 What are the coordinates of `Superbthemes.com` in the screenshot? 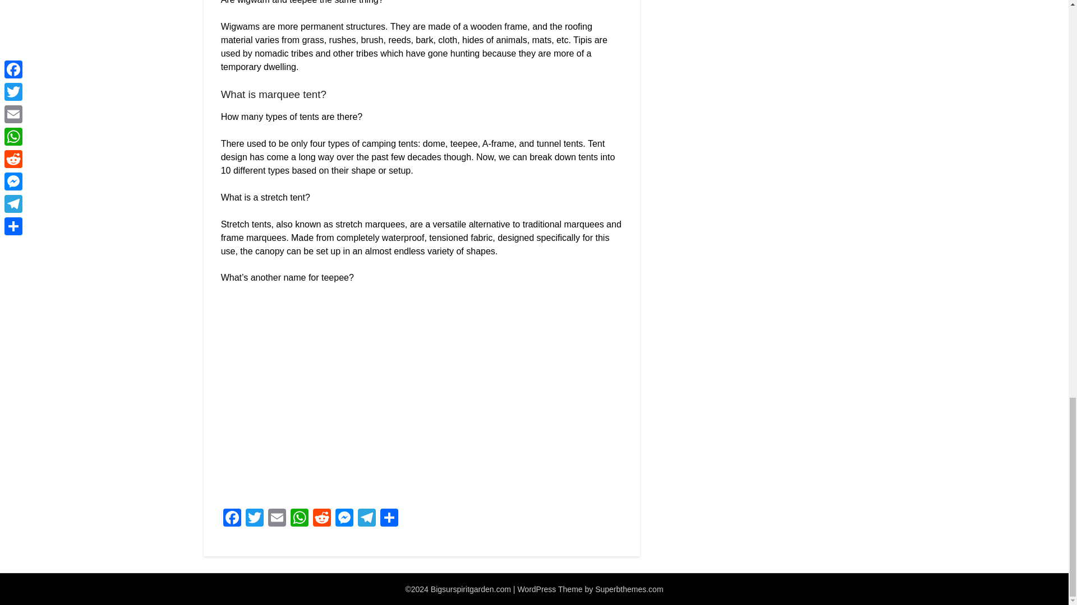 It's located at (629, 589).